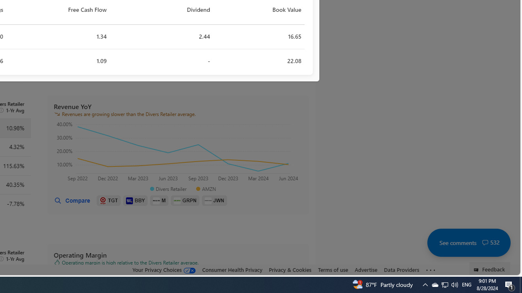 The image size is (522, 293). I want to click on Terms of use, so click(333, 269).